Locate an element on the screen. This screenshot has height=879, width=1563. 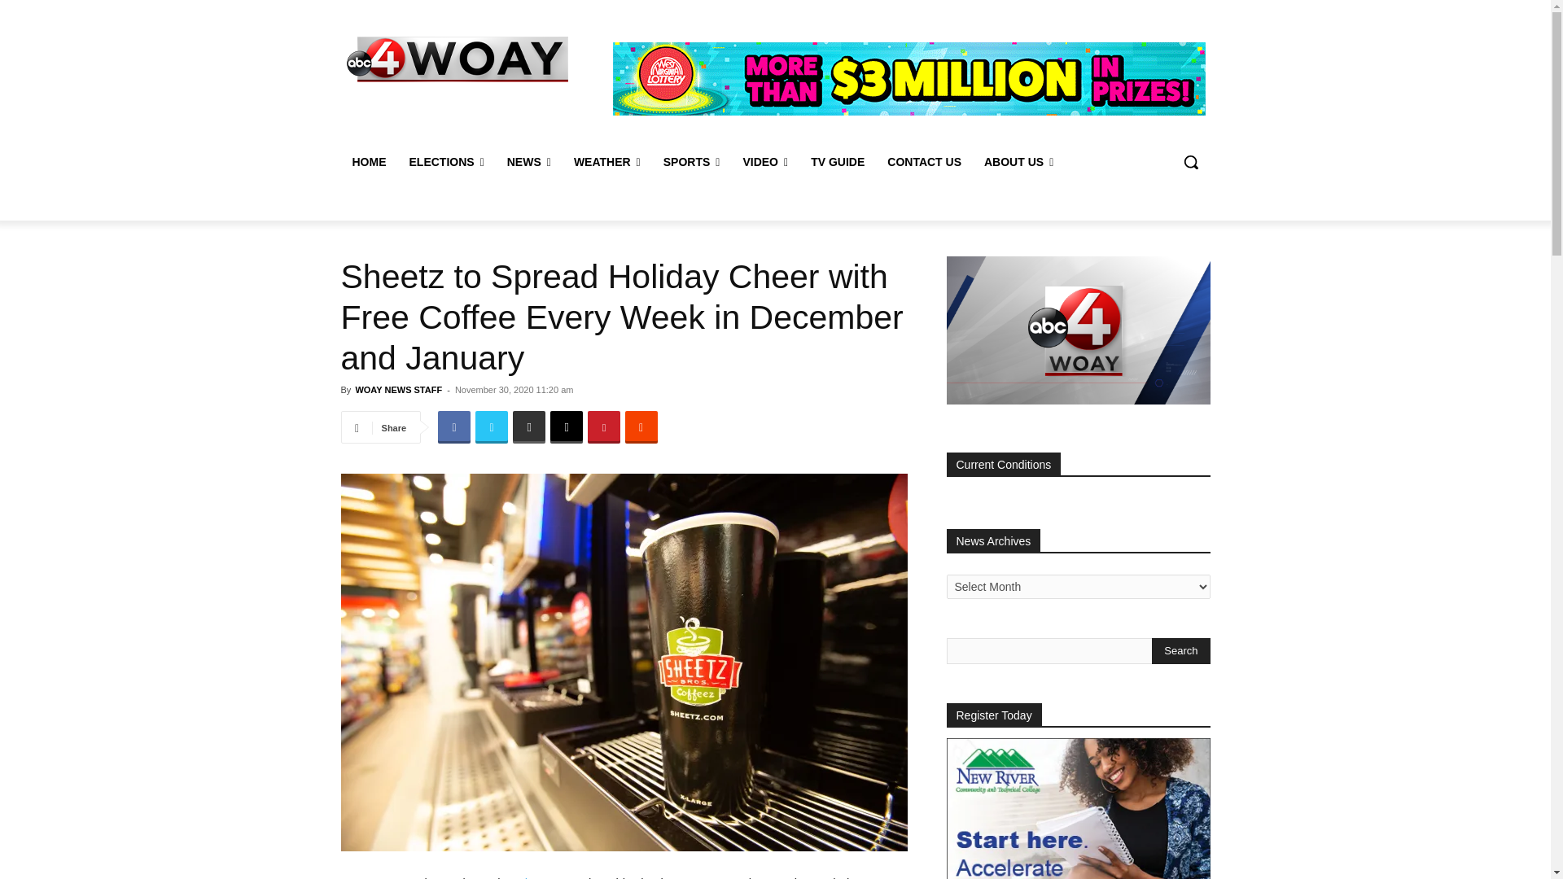
ReddIt is located at coordinates (641, 427).